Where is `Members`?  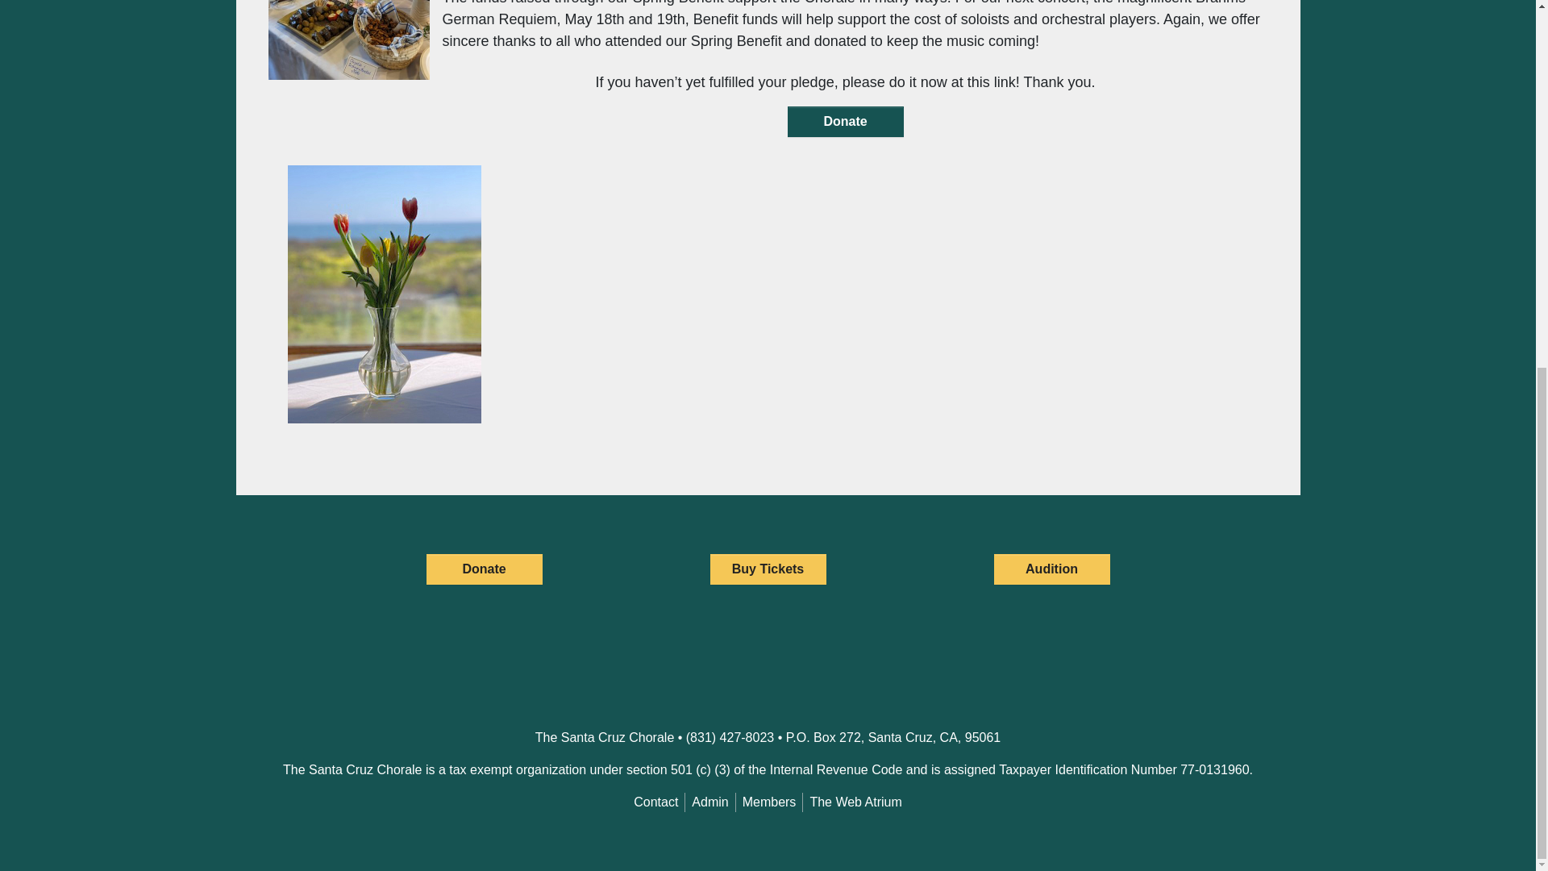 Members is located at coordinates (769, 802).